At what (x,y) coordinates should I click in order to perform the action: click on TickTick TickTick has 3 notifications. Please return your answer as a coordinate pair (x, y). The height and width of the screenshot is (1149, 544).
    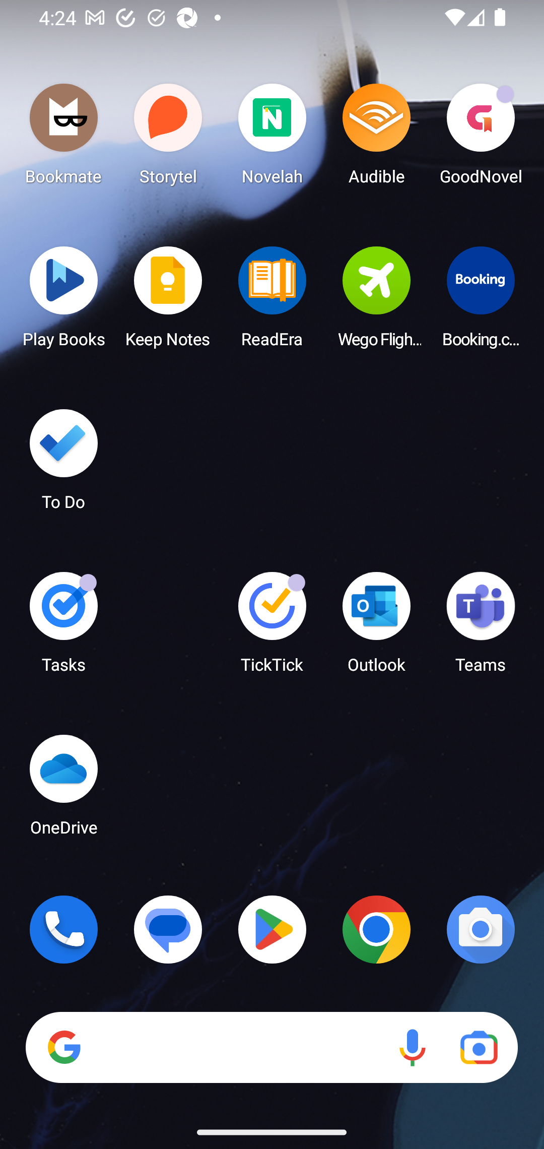
    Looking at the image, I should click on (272, 627).